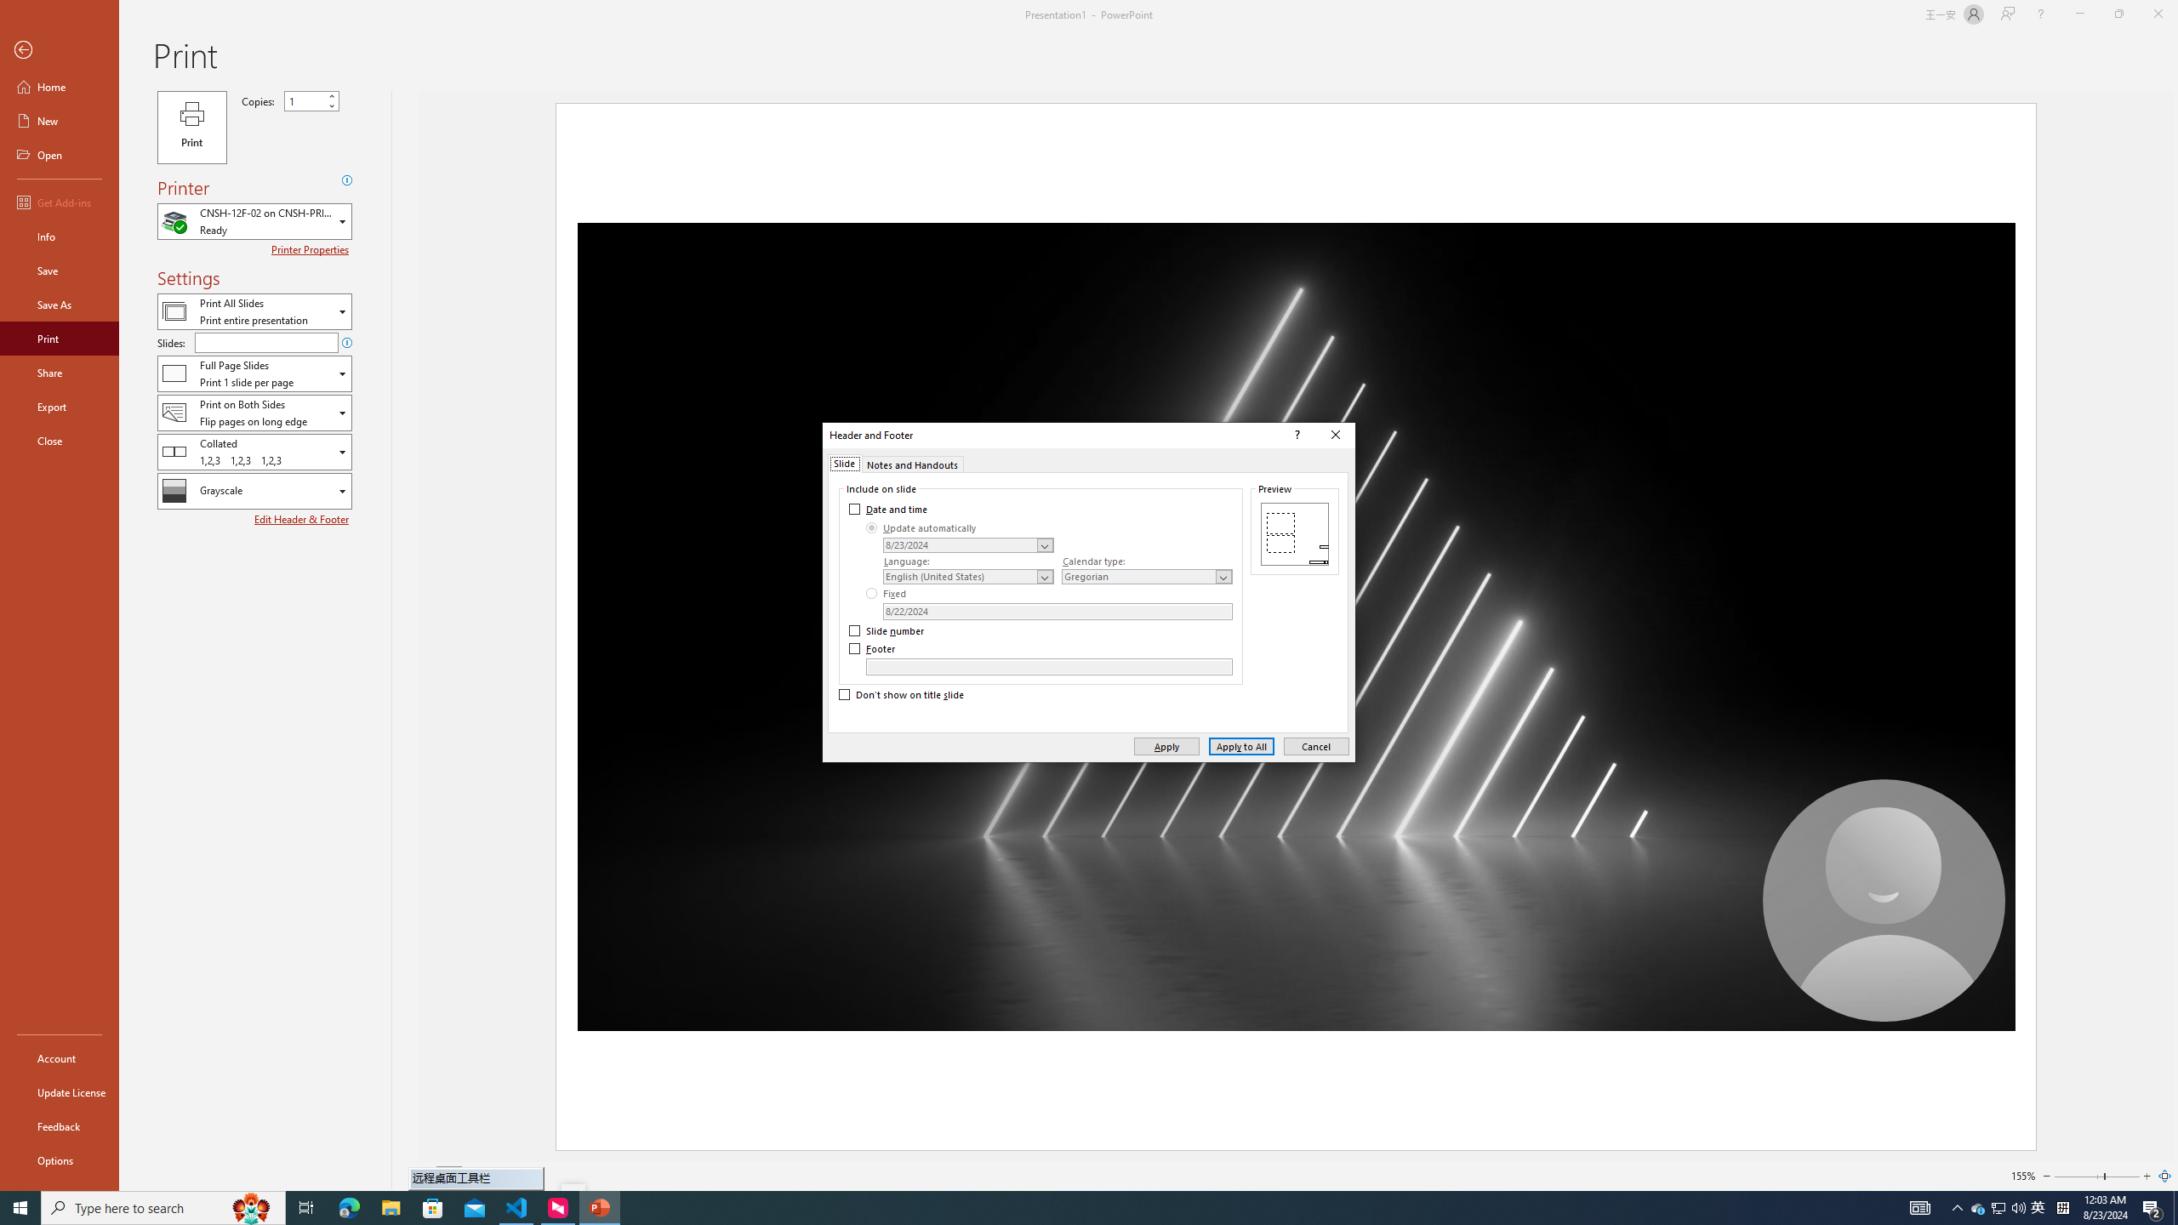 The height and width of the screenshot is (1225, 2178). What do you see at coordinates (60, 338) in the screenshot?
I see `Print` at bounding box center [60, 338].